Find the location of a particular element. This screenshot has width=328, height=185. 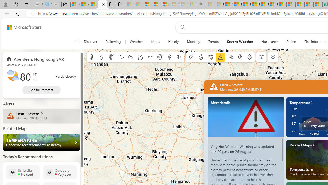

Severe weather is located at coordinates (220, 57).